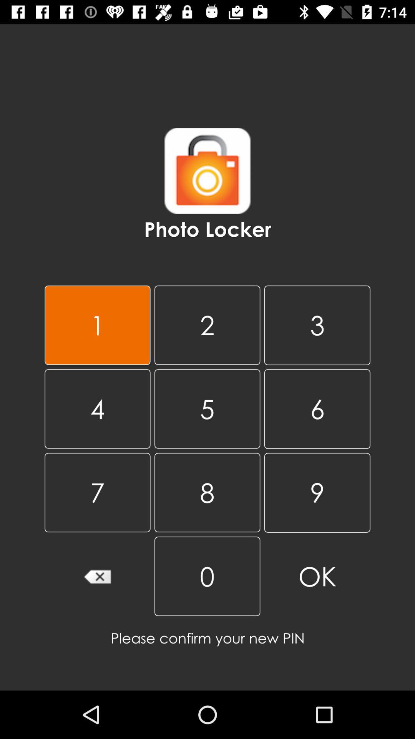  What do you see at coordinates (98, 325) in the screenshot?
I see `flip to the 1 item` at bounding box center [98, 325].